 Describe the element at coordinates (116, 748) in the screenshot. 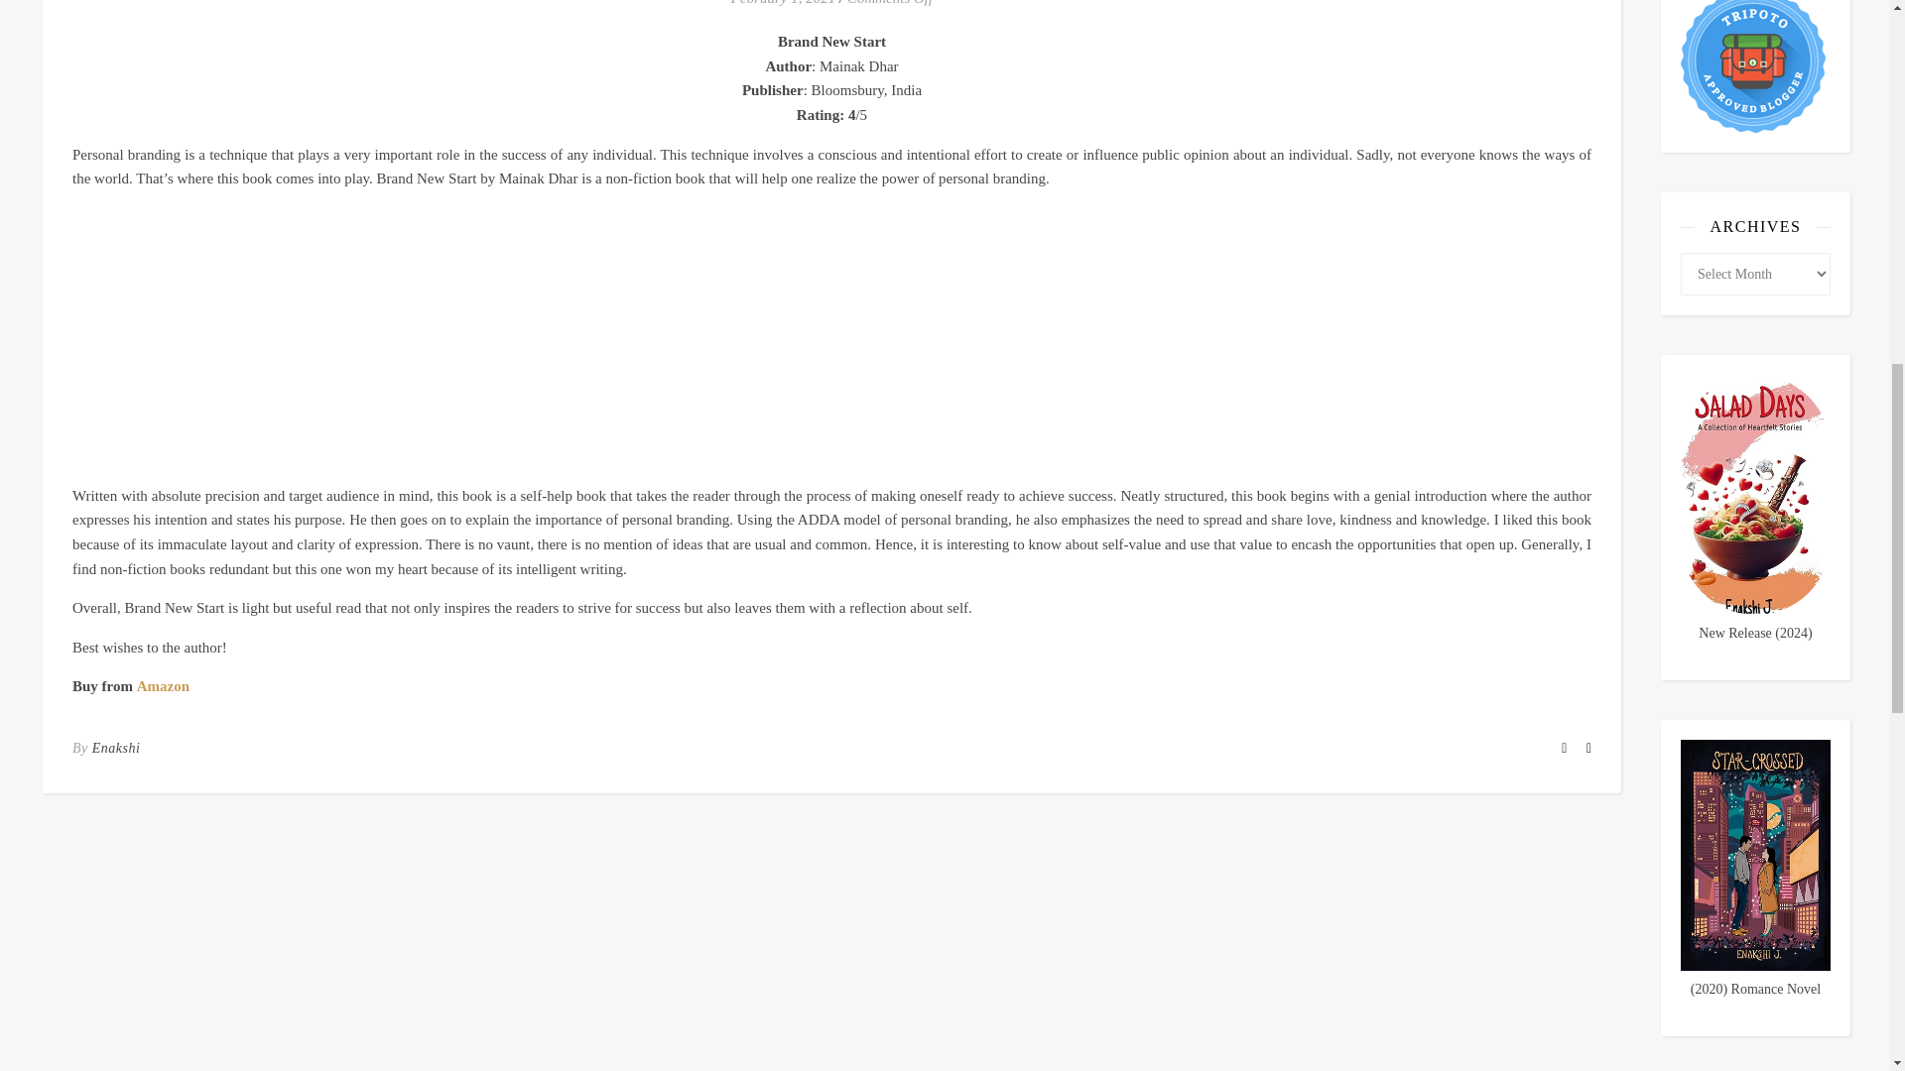

I see `Posts by Enakshi` at that location.